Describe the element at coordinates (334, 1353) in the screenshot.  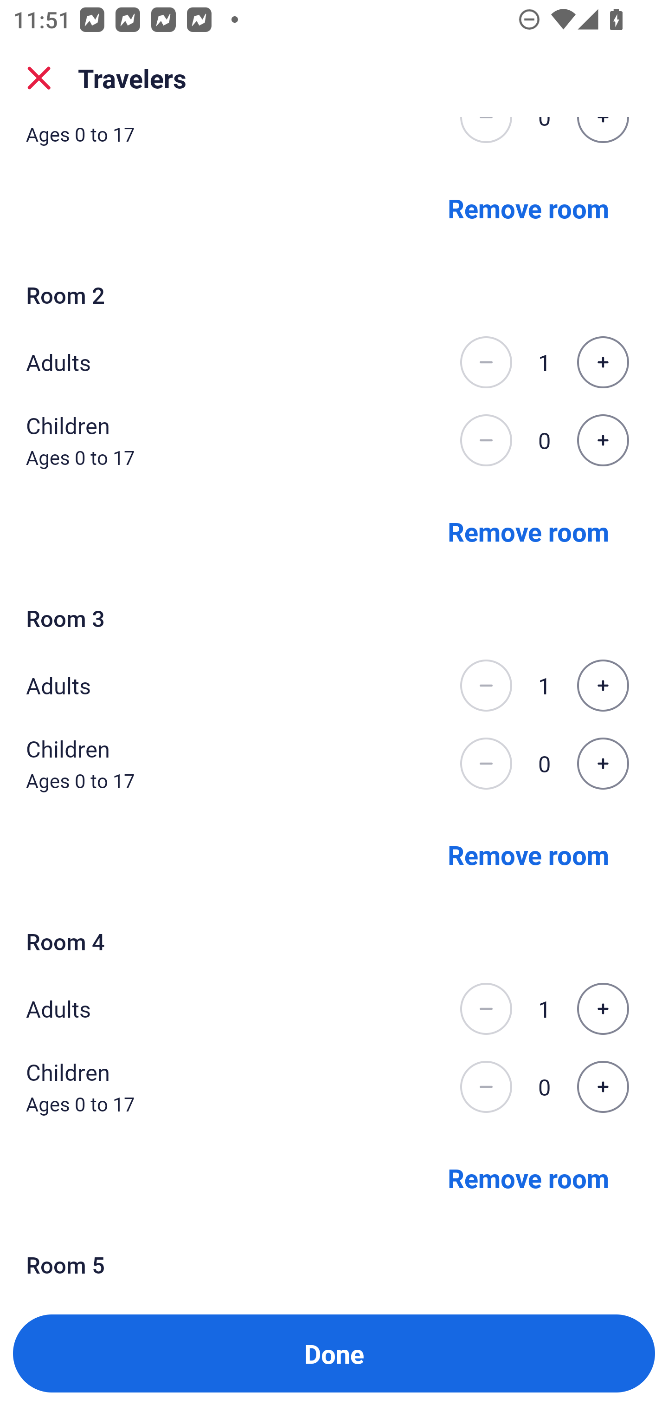
I see `Done` at that location.